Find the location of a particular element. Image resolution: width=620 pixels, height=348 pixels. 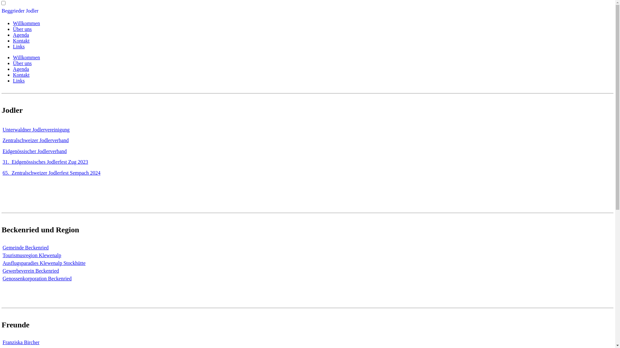

Franziska Bircher is located at coordinates (21, 342).